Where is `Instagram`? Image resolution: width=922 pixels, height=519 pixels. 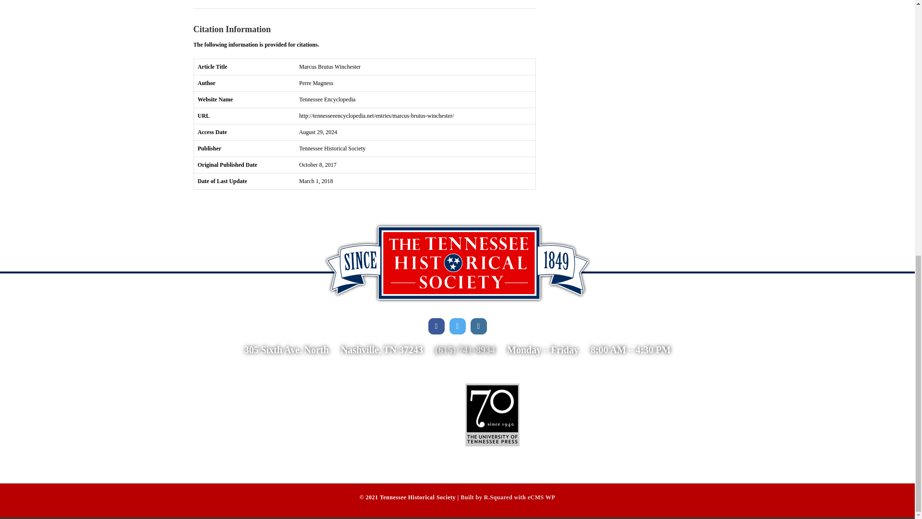
Instagram is located at coordinates (478, 326).